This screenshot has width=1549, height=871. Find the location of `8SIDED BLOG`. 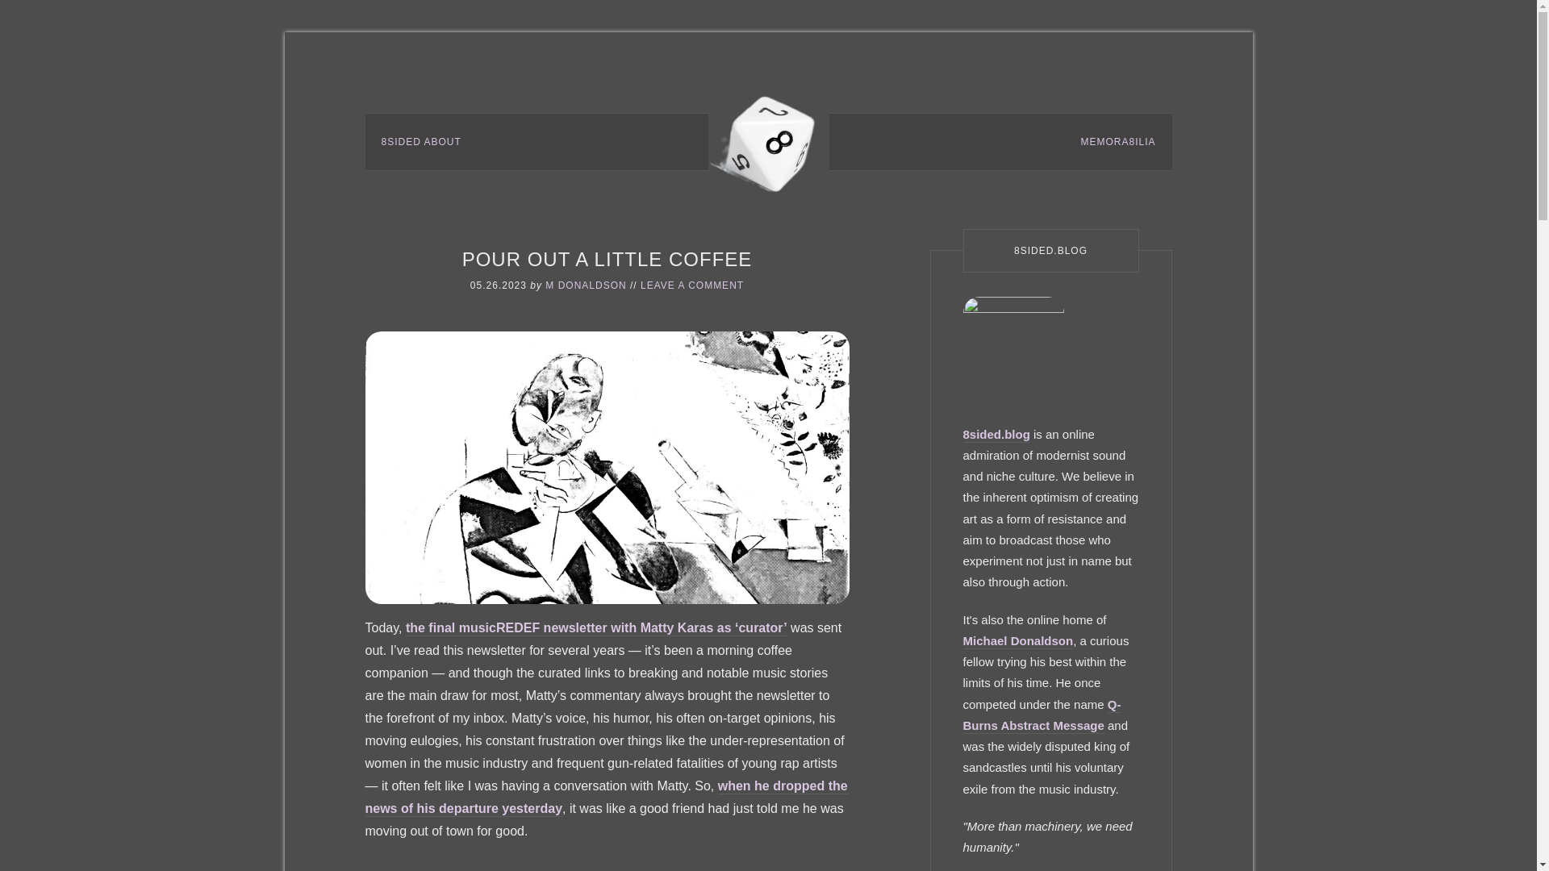

8SIDED BLOG is located at coordinates (768, 140).